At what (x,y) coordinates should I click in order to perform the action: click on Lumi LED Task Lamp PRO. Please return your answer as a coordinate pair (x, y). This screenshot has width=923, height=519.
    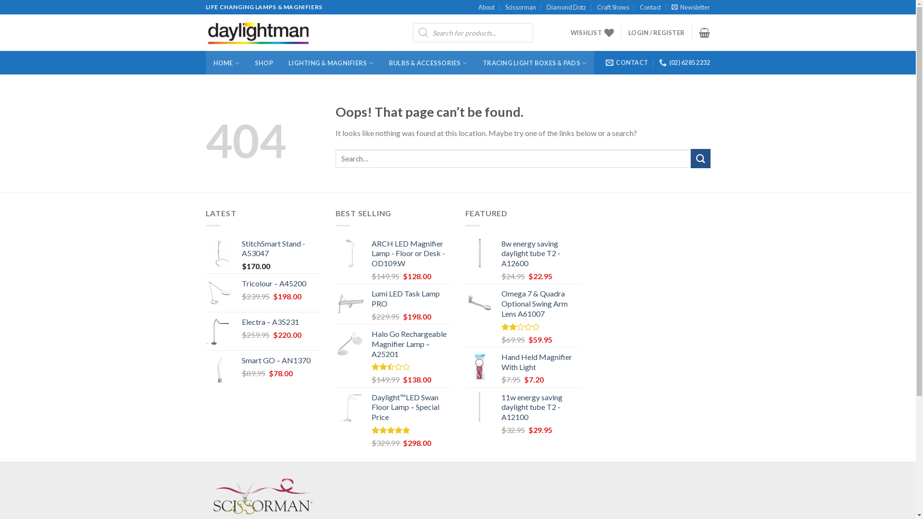
    Looking at the image, I should click on (411, 299).